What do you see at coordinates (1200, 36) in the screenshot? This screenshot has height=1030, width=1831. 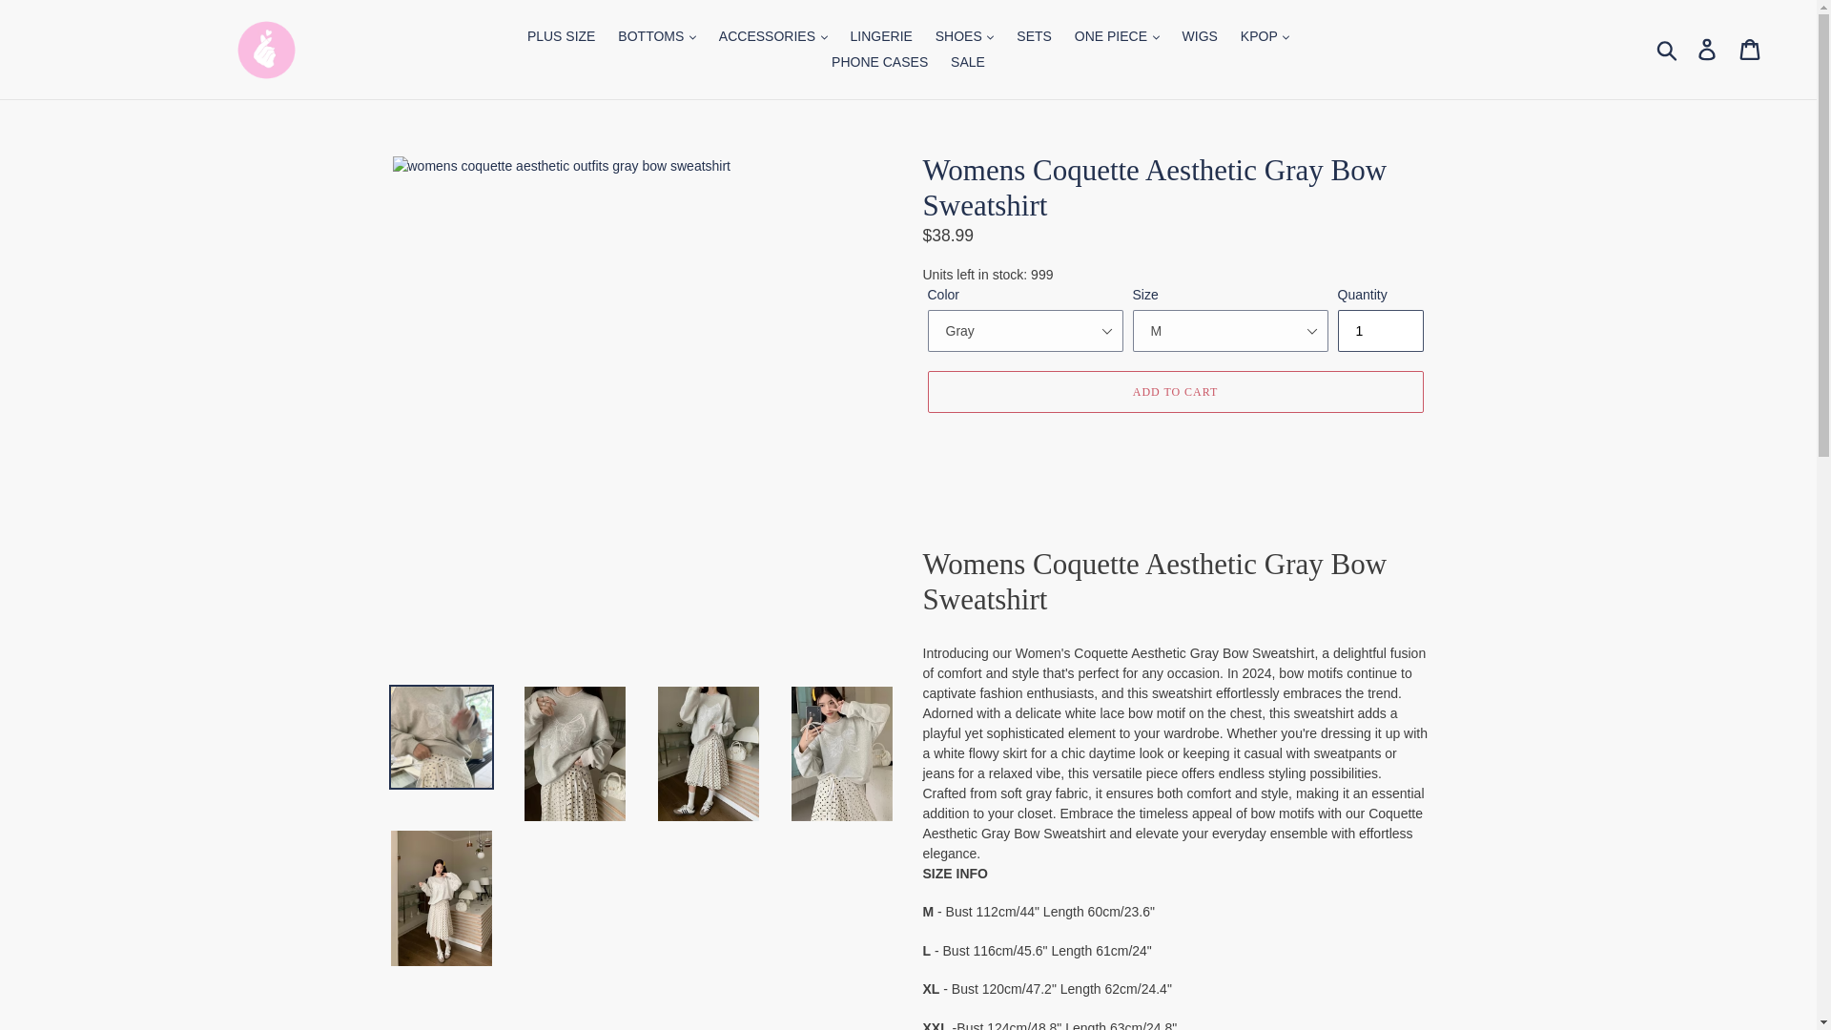 I see `WIGS` at bounding box center [1200, 36].